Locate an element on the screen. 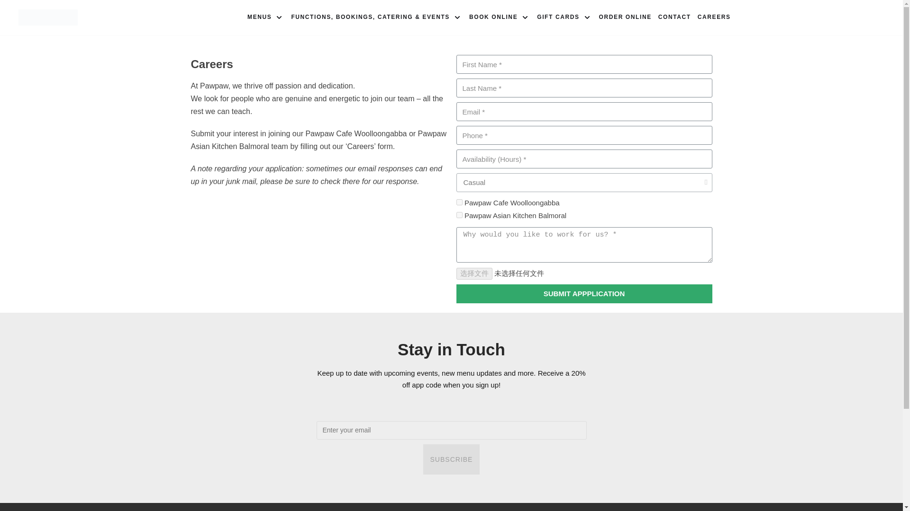  CAREERS is located at coordinates (714, 18).